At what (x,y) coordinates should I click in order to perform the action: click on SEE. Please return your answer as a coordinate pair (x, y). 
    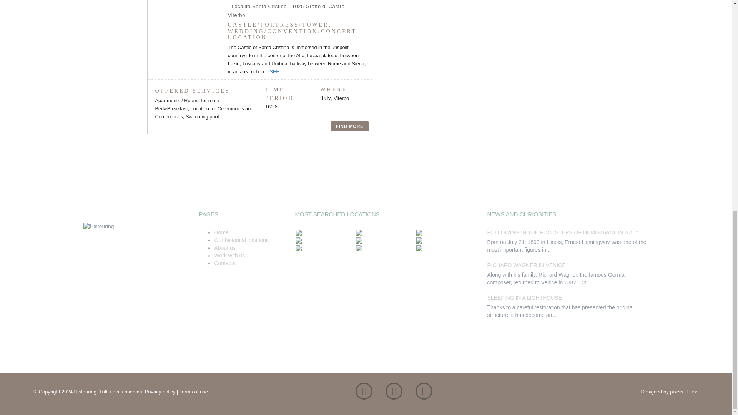
    Looking at the image, I should click on (274, 71).